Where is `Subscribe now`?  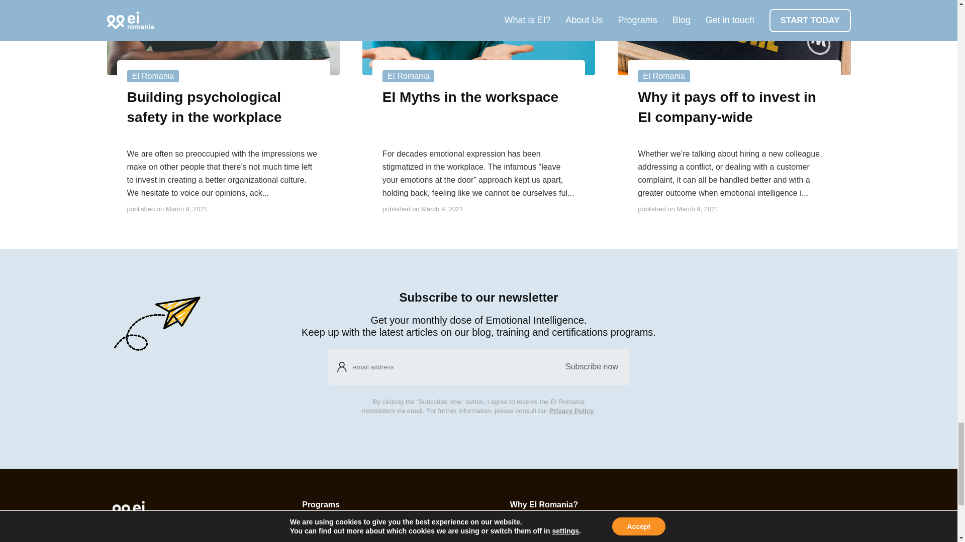 Subscribe now is located at coordinates (591, 366).